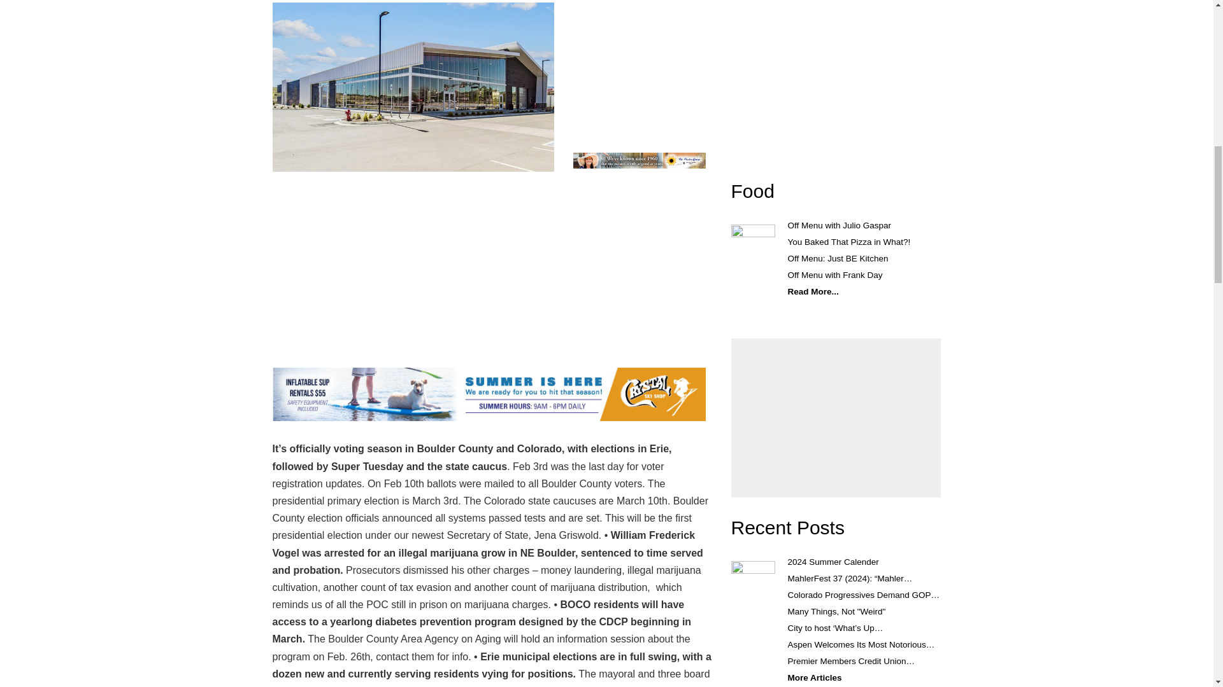 The height and width of the screenshot is (687, 1223). Describe the element at coordinates (840, 225) in the screenshot. I see `Off Menu with Julio Gaspar` at that location.